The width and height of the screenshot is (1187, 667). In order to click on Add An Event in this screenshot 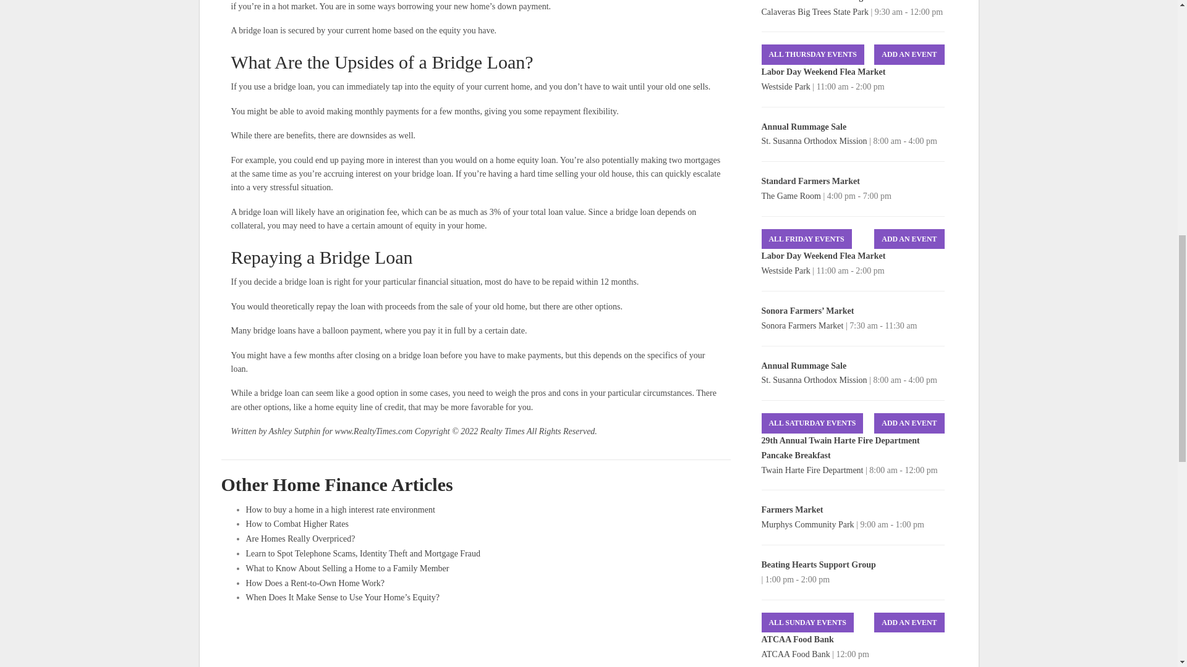, I will do `click(909, 423)`.